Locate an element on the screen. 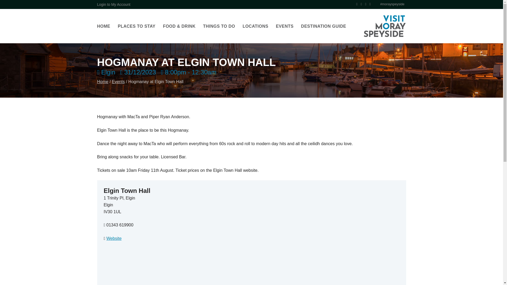  LOCATIONS is located at coordinates (256, 26).